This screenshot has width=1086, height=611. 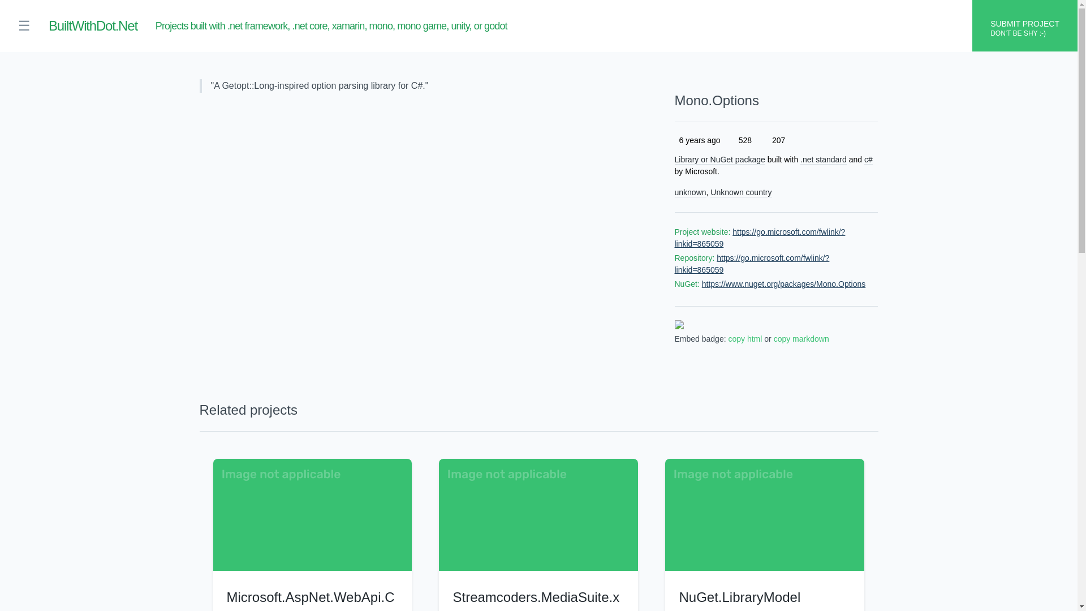 What do you see at coordinates (719, 160) in the screenshot?
I see `Library or NuGet package` at bounding box center [719, 160].